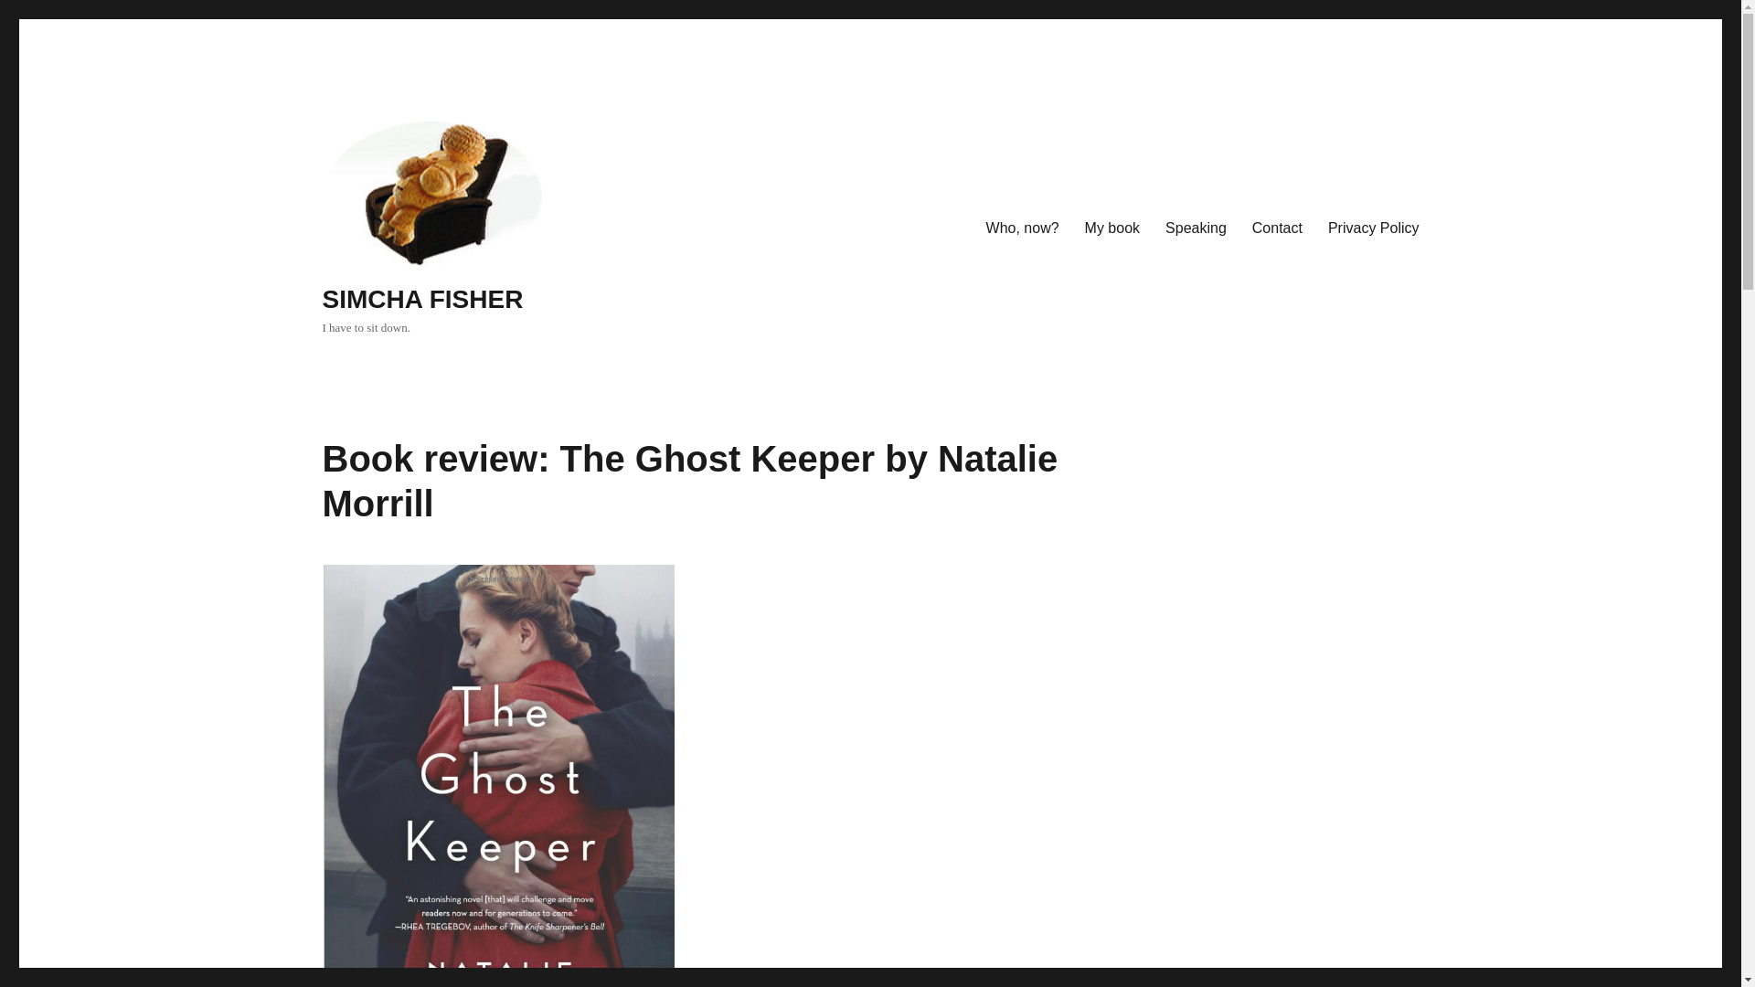  I want to click on SUBSCRIBE, so click(1191, 622).